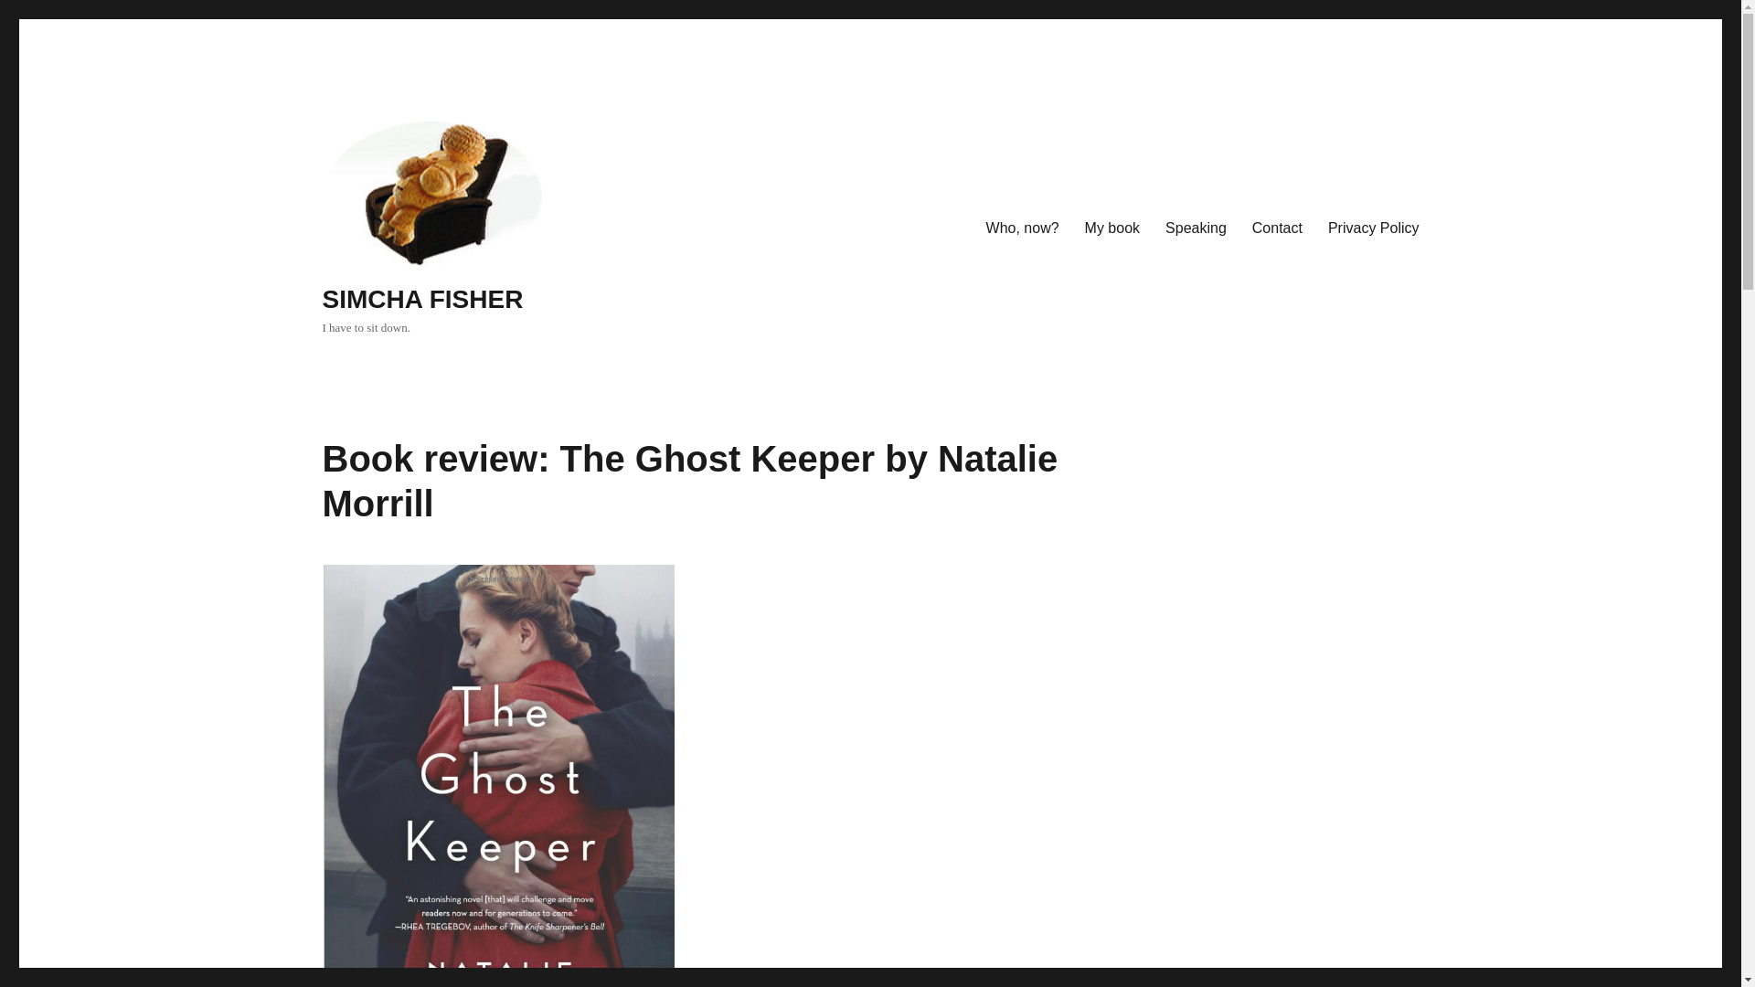  I want to click on SUBSCRIBE, so click(1191, 622).